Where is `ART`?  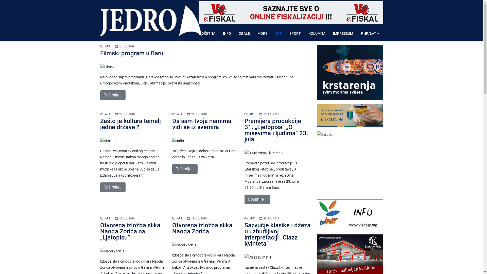 ART is located at coordinates (180, 114).